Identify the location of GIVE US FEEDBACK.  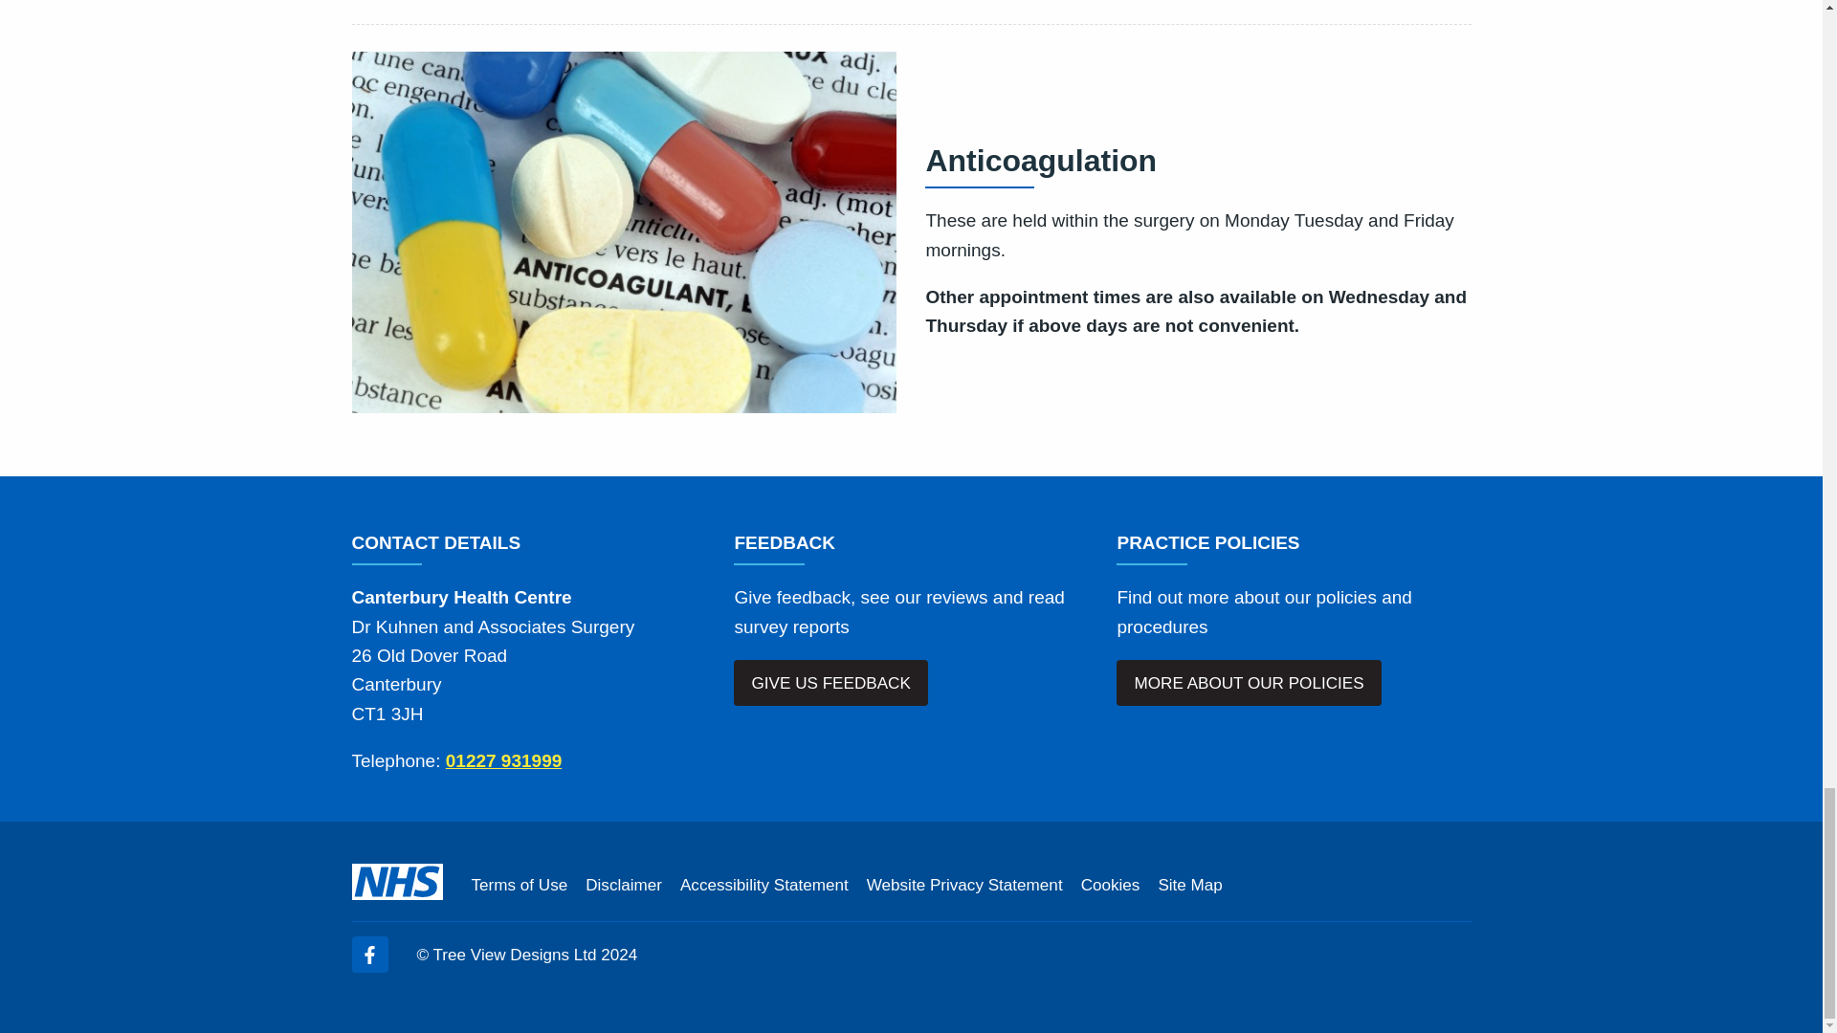
(830, 683).